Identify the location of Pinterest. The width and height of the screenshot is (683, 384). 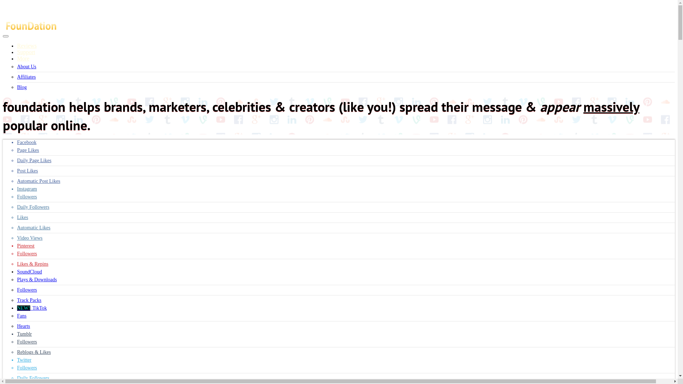
(26, 246).